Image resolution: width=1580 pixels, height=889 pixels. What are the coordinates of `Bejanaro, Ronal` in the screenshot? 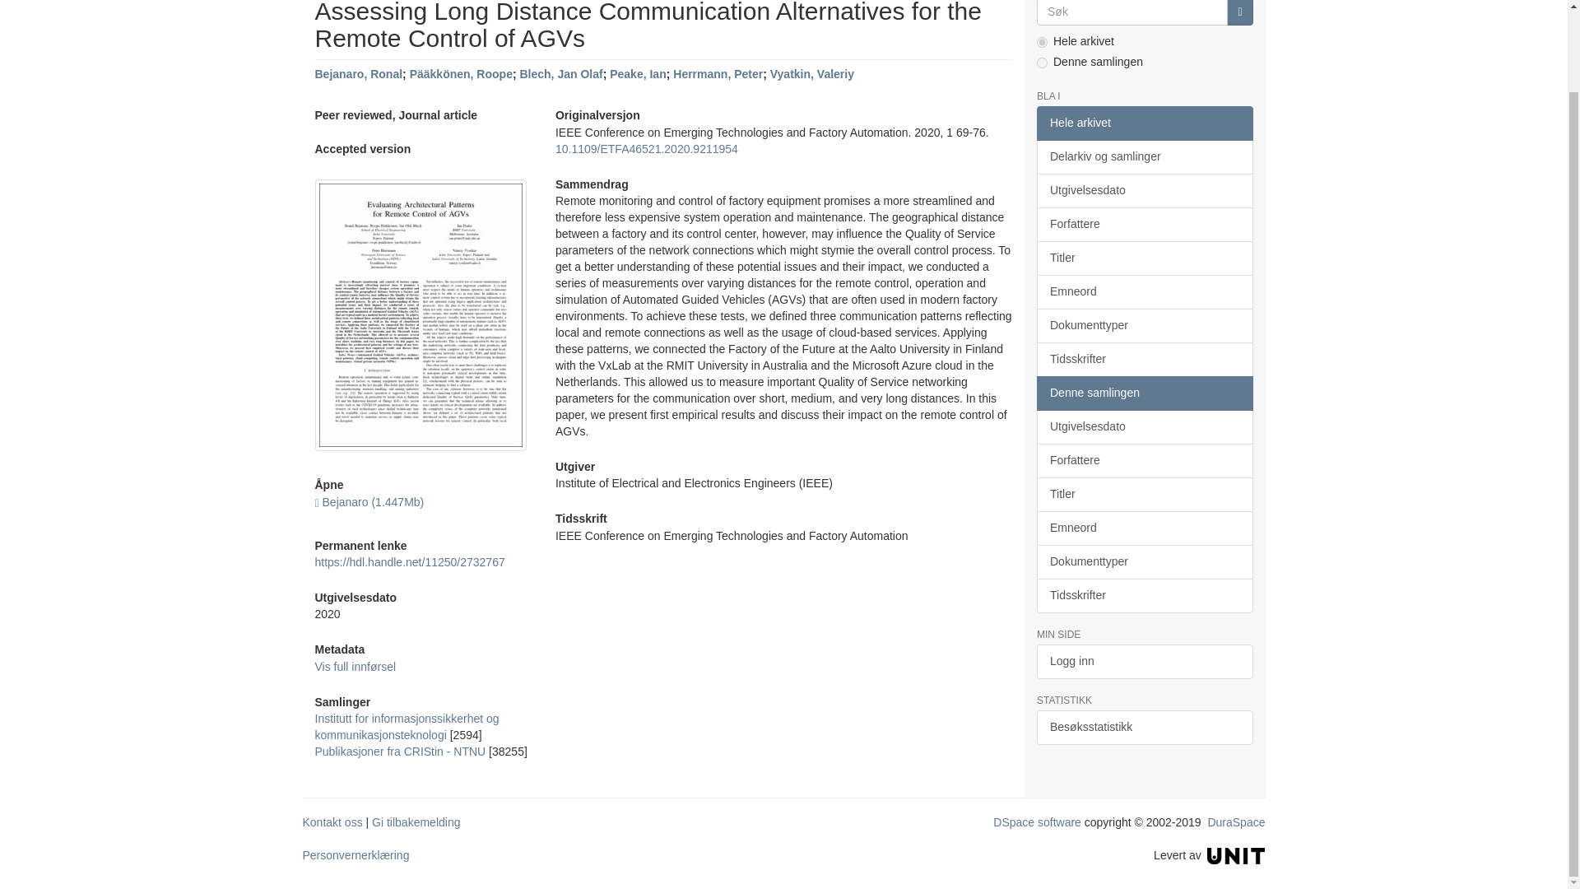 It's located at (359, 74).